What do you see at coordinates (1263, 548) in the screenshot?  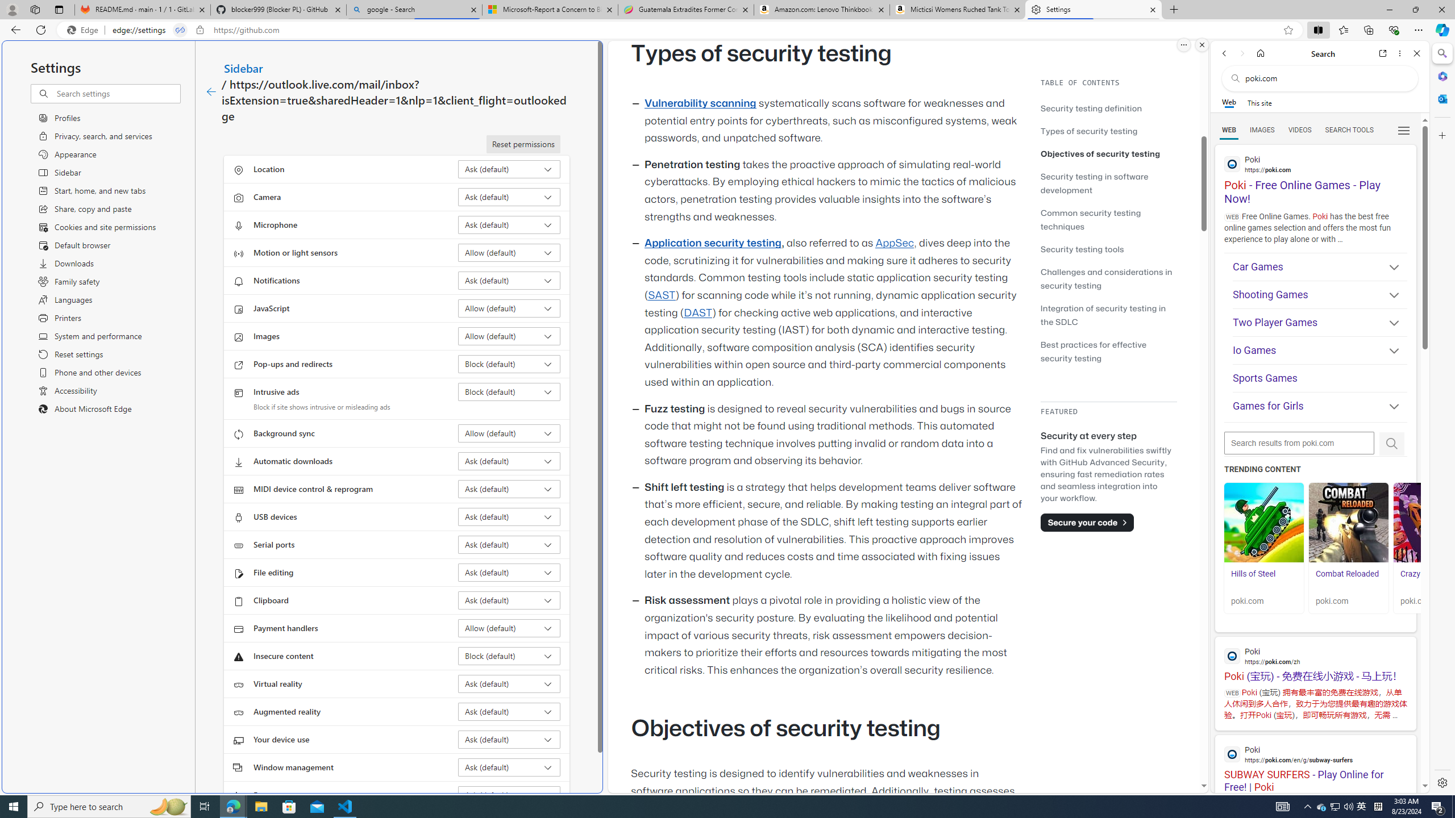 I see `Hills of Steel Hills of Steel poki.com` at bounding box center [1263, 548].